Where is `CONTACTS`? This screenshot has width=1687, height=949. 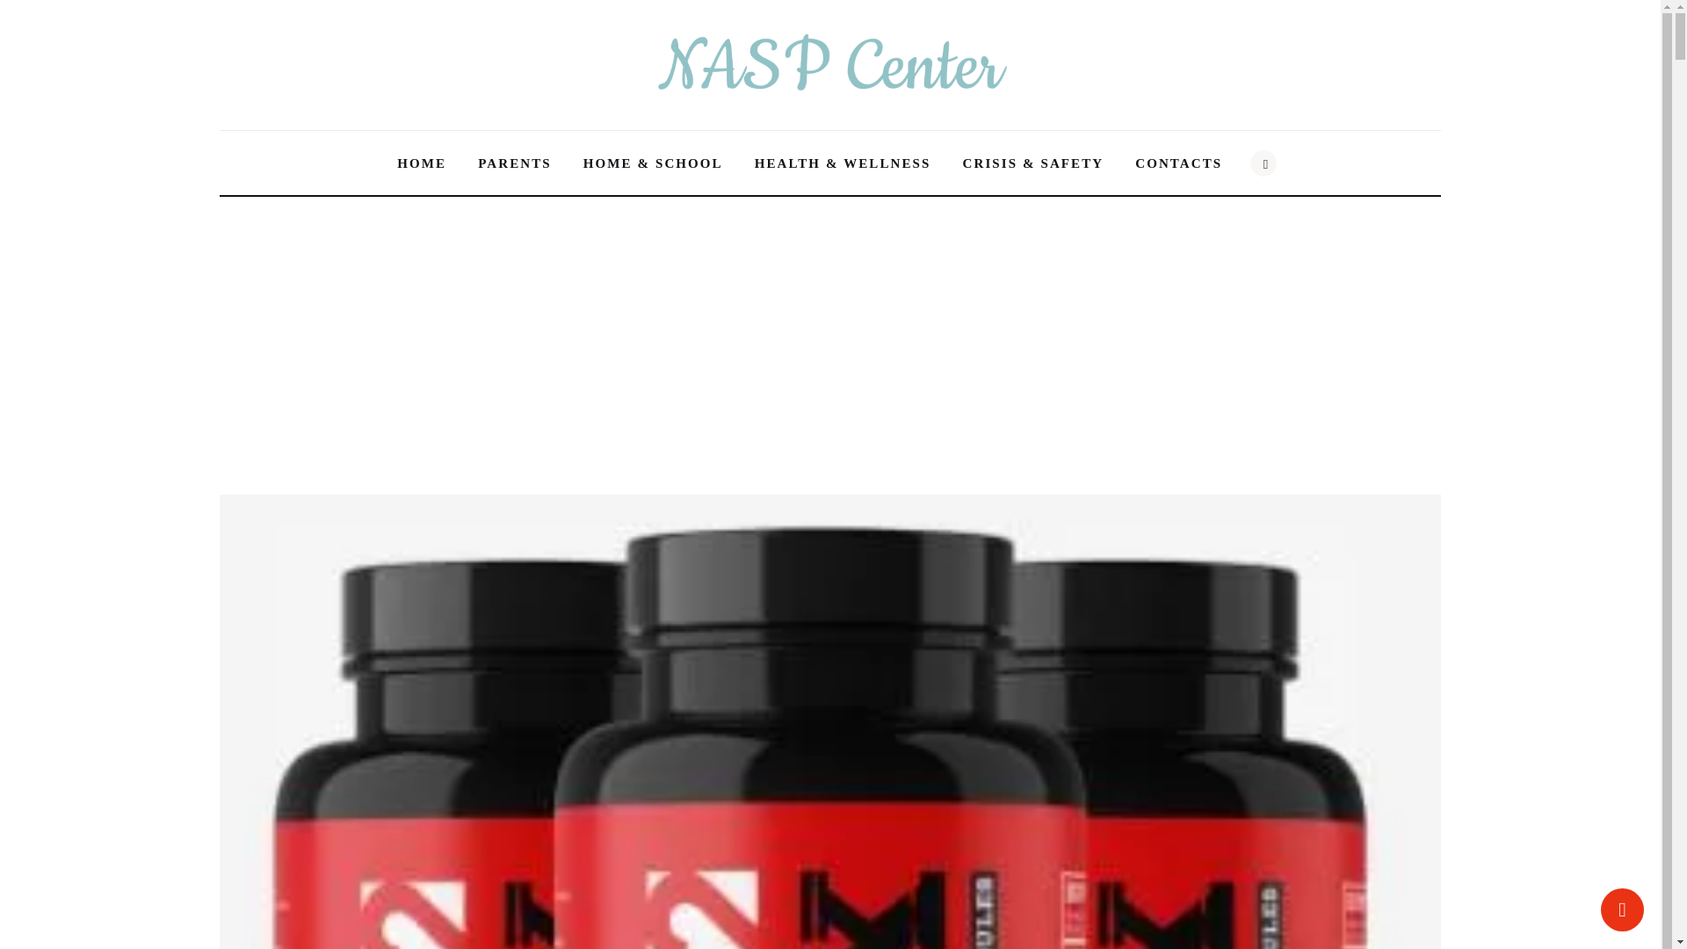 CONTACTS is located at coordinates (1179, 163).